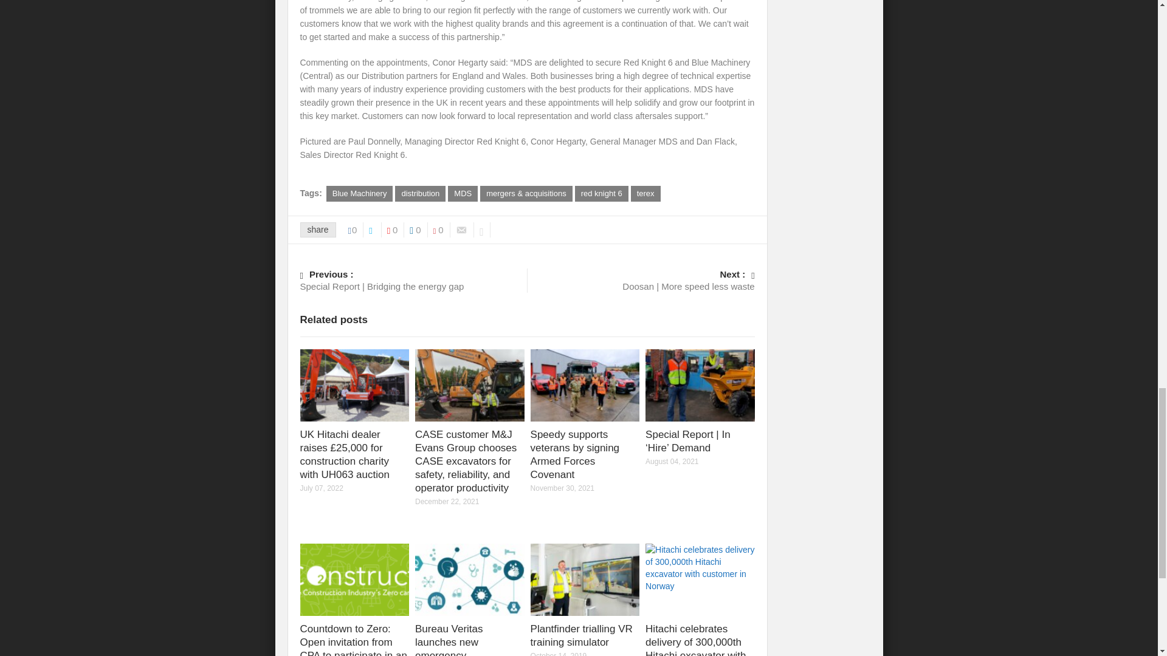 The image size is (1167, 656). Describe the element at coordinates (463, 193) in the screenshot. I see `MDS` at that location.